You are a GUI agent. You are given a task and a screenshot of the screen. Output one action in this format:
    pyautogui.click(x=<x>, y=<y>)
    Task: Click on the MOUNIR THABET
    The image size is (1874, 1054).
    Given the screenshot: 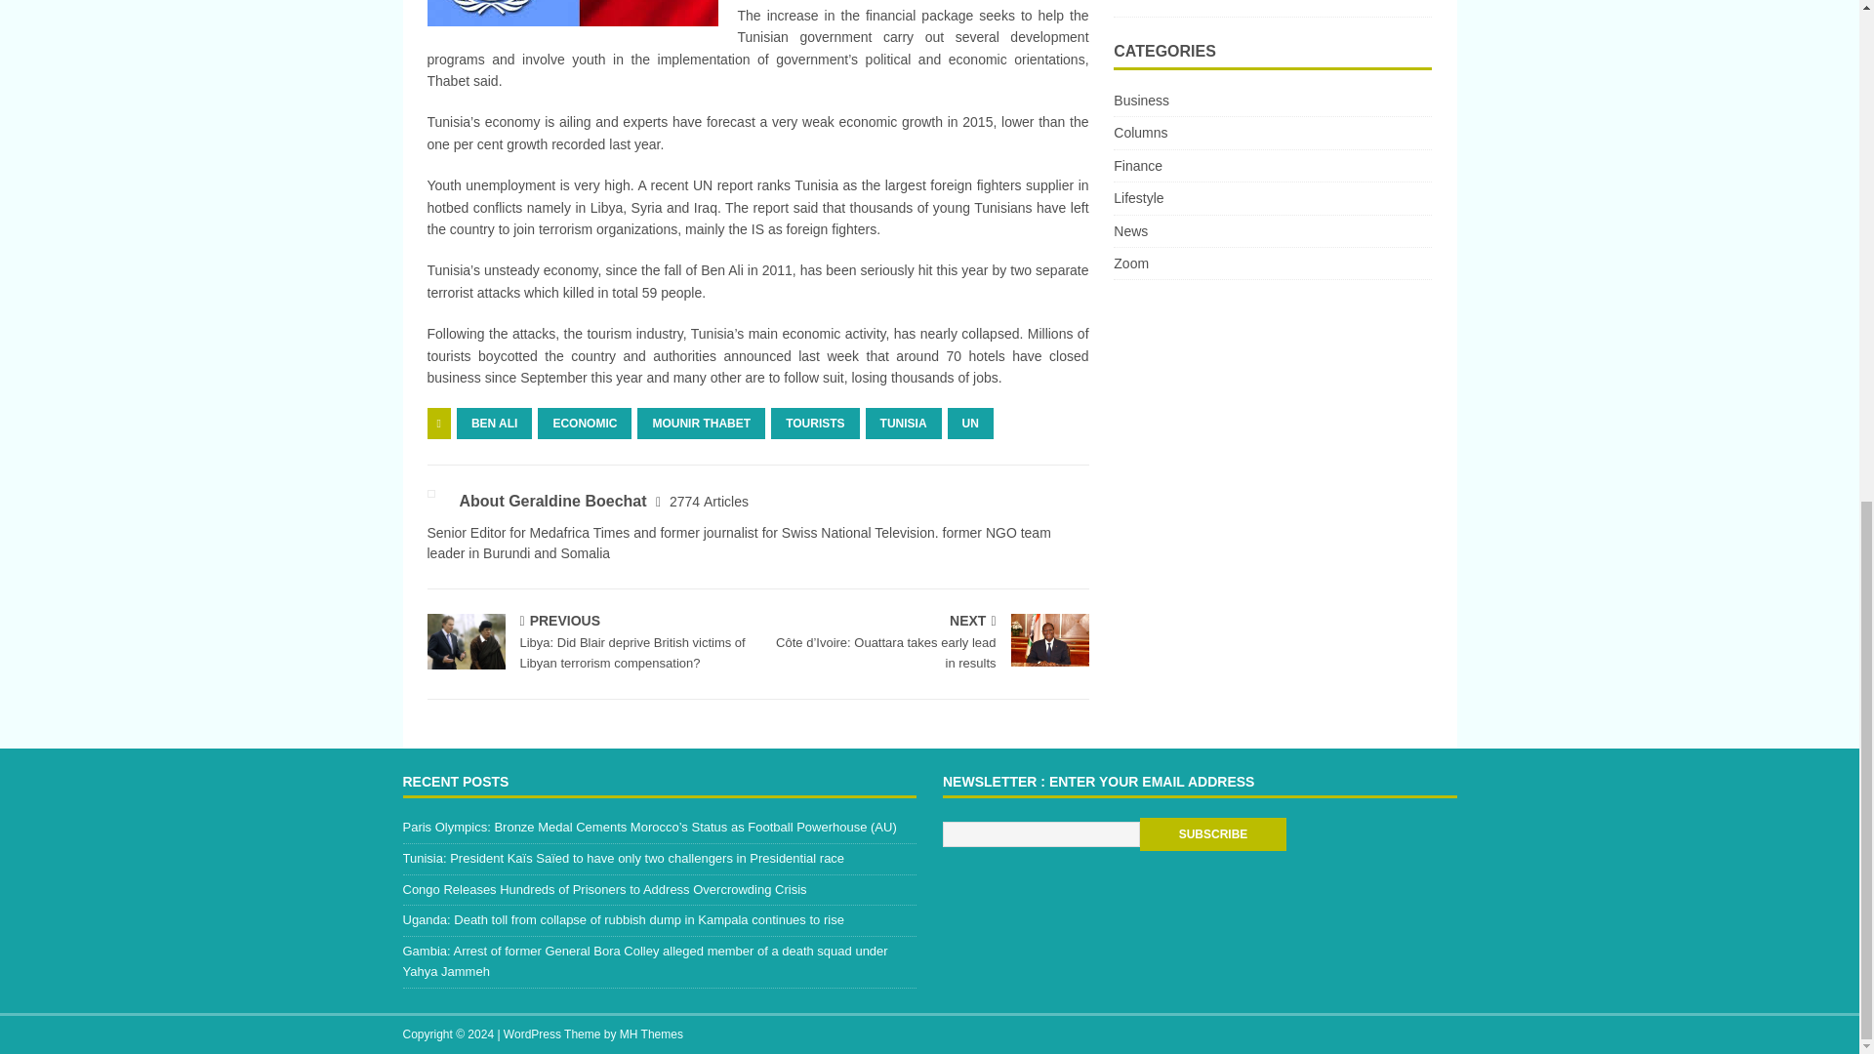 What is the action you would take?
    pyautogui.click(x=701, y=424)
    